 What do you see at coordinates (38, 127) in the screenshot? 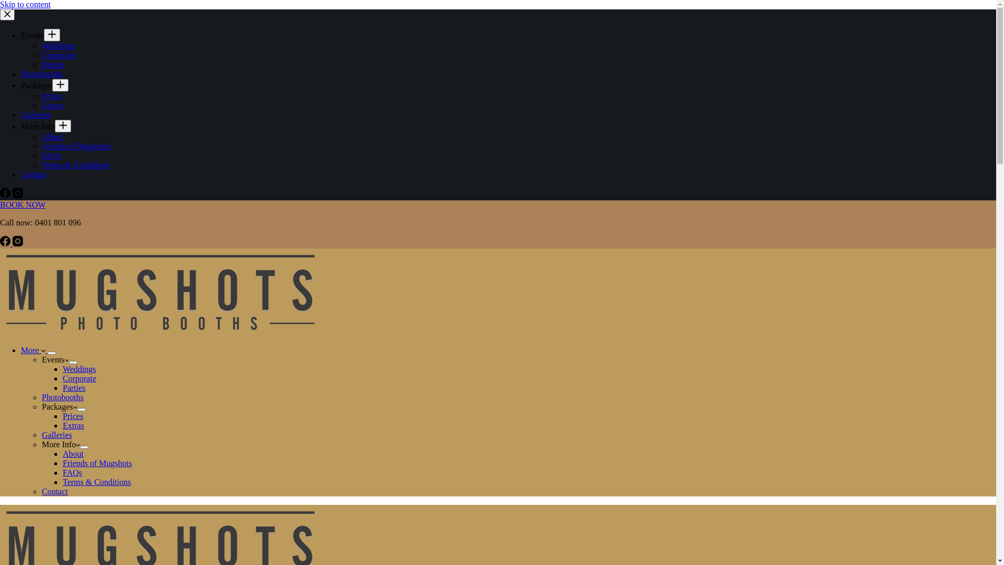
I see `More Info` at bounding box center [38, 127].